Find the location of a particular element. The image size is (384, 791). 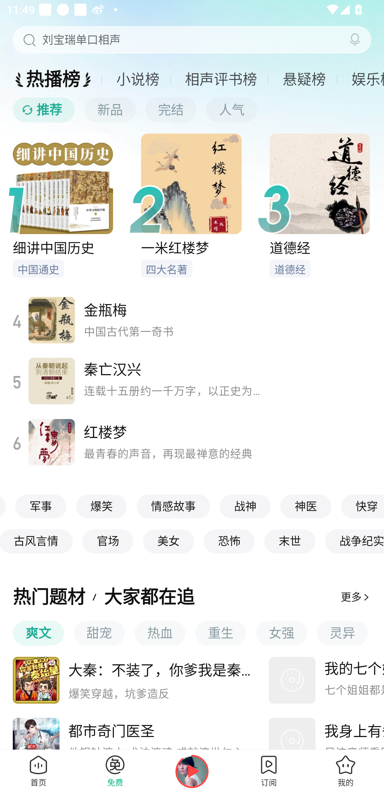

细讲中国历史 中国通史 is located at coordinates (77, 205).